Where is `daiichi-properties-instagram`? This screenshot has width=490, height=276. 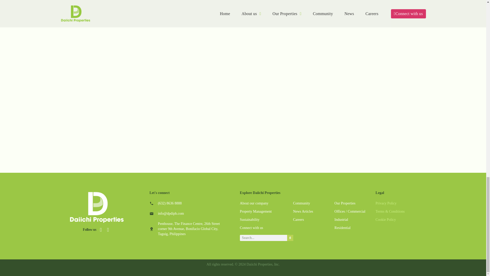 daiichi-properties-instagram is located at coordinates (101, 229).